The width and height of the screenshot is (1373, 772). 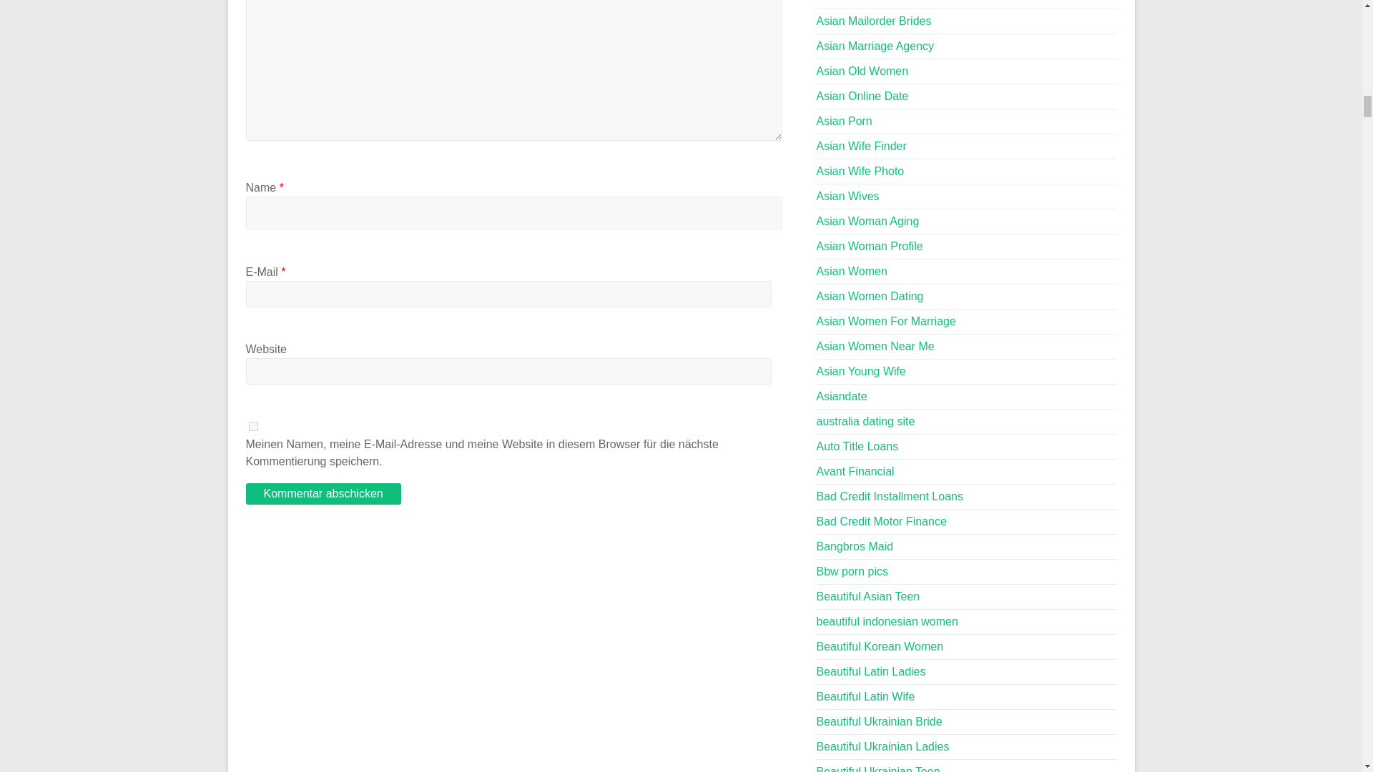 What do you see at coordinates (323, 494) in the screenshot?
I see `Kommentar abschicken` at bounding box center [323, 494].